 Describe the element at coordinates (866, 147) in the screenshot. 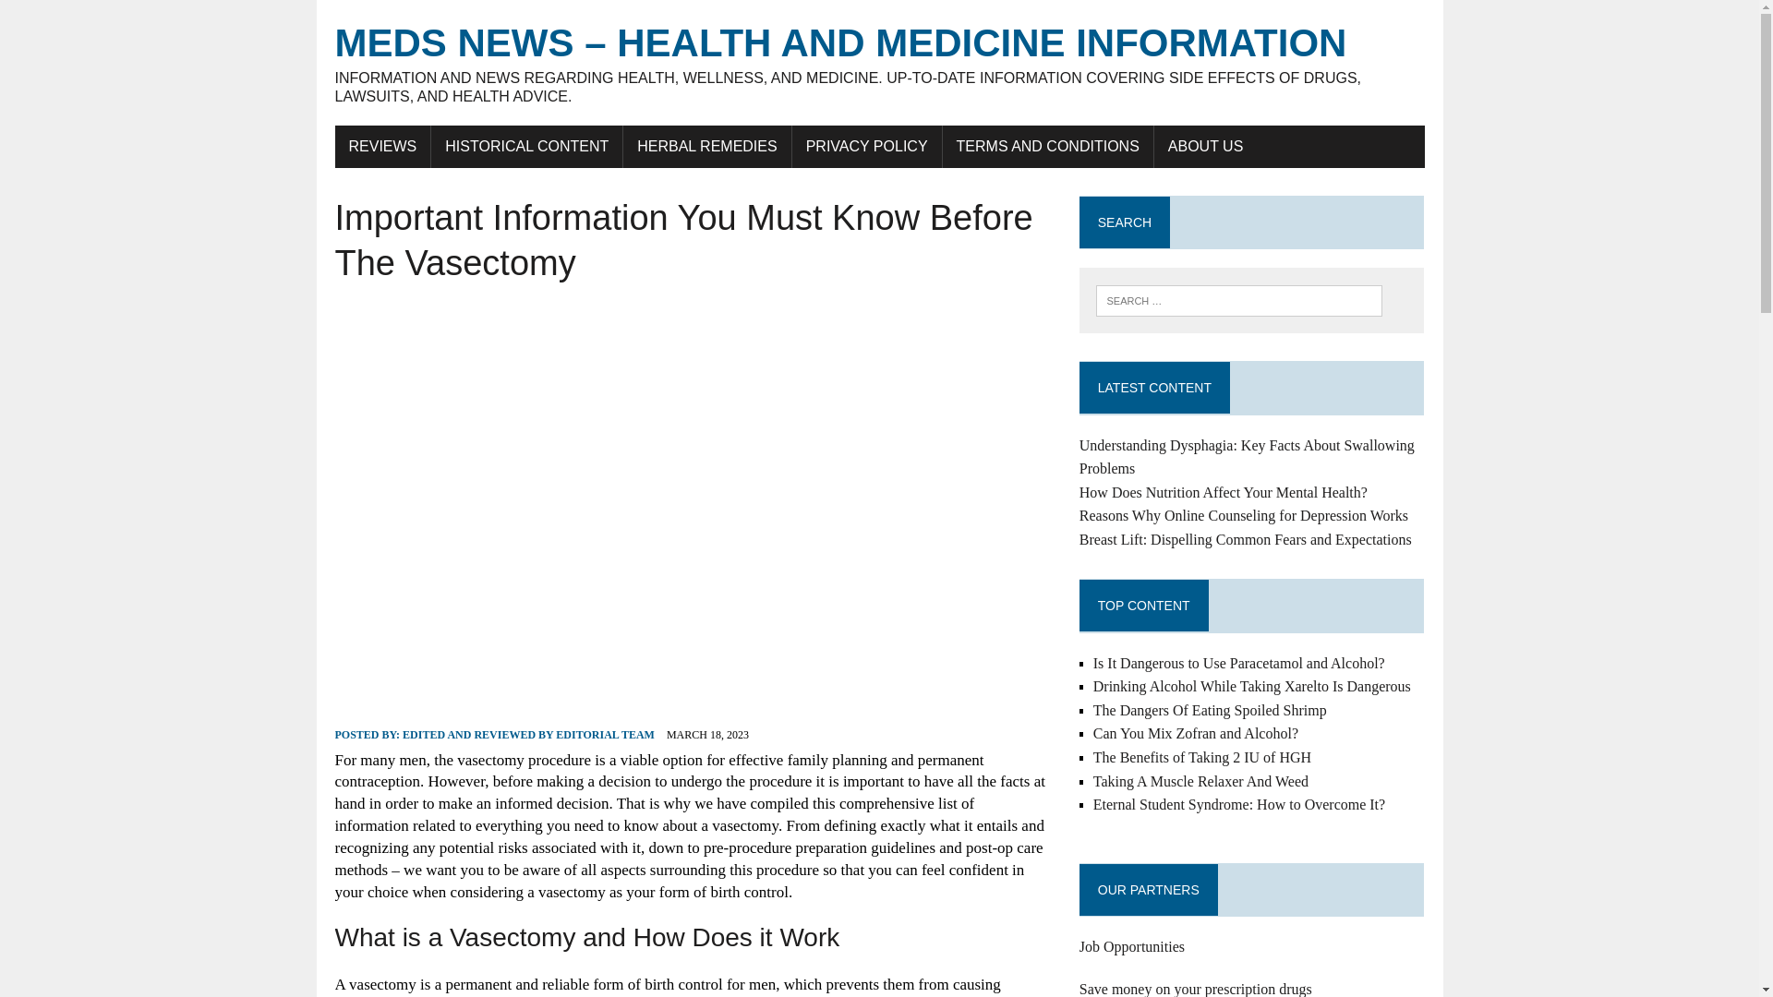

I see `PRIVACY POLICY` at that location.